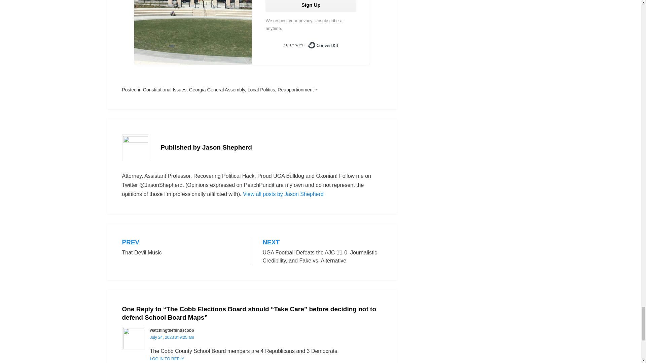 The image size is (646, 363). Describe the element at coordinates (217, 90) in the screenshot. I see `Georgia General Assembly` at that location.